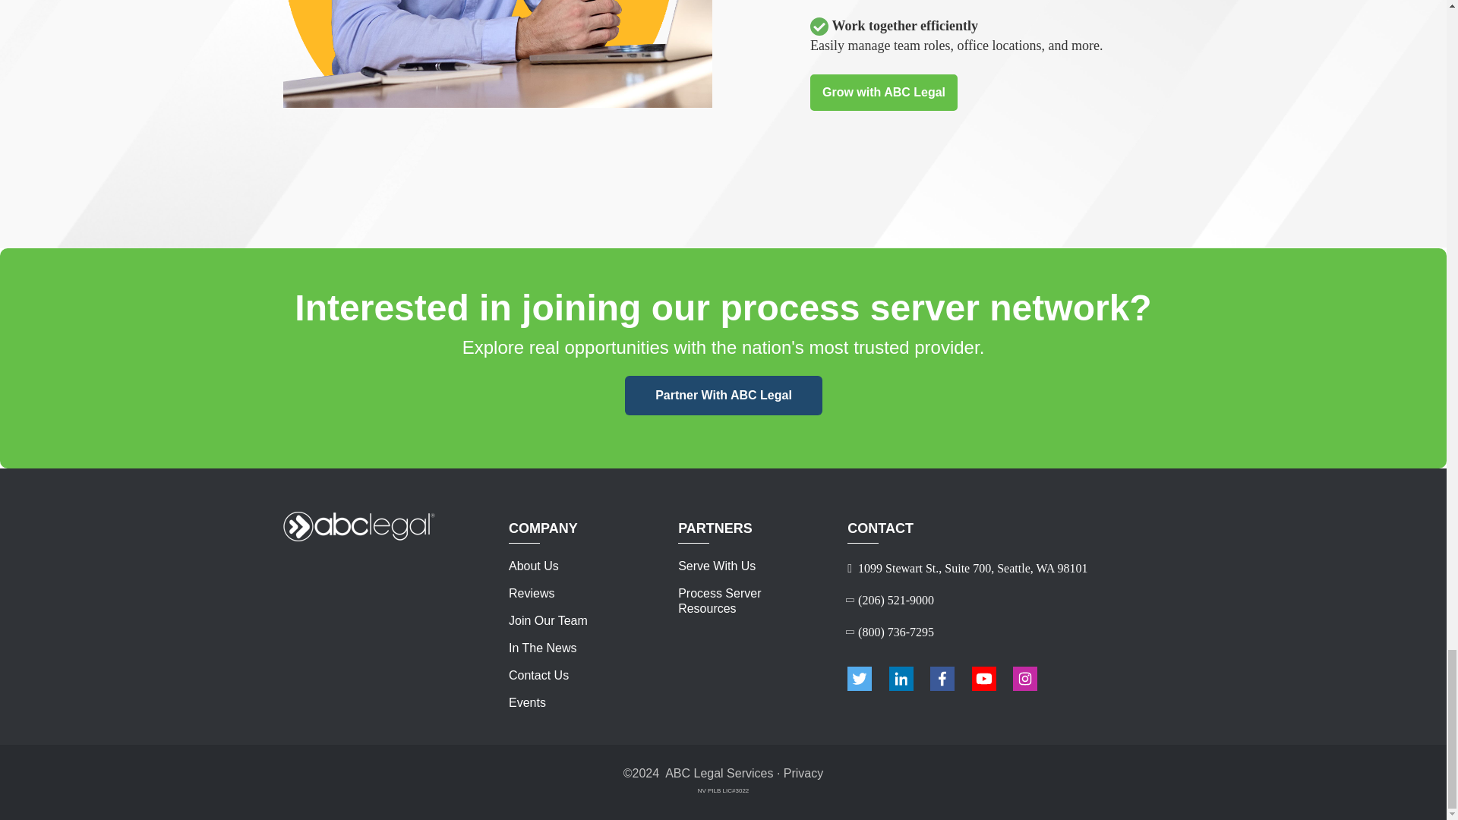  What do you see at coordinates (724, 395) in the screenshot?
I see `Embedded CTA` at bounding box center [724, 395].